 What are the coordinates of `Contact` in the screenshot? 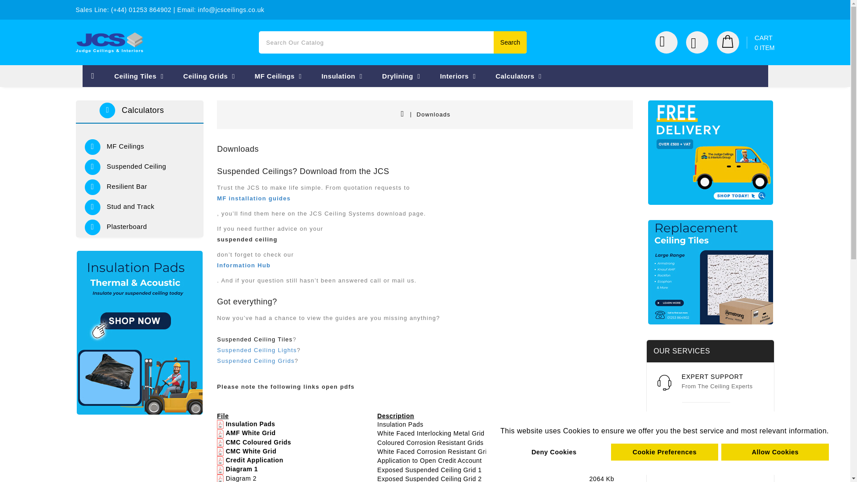 It's located at (700, 42).